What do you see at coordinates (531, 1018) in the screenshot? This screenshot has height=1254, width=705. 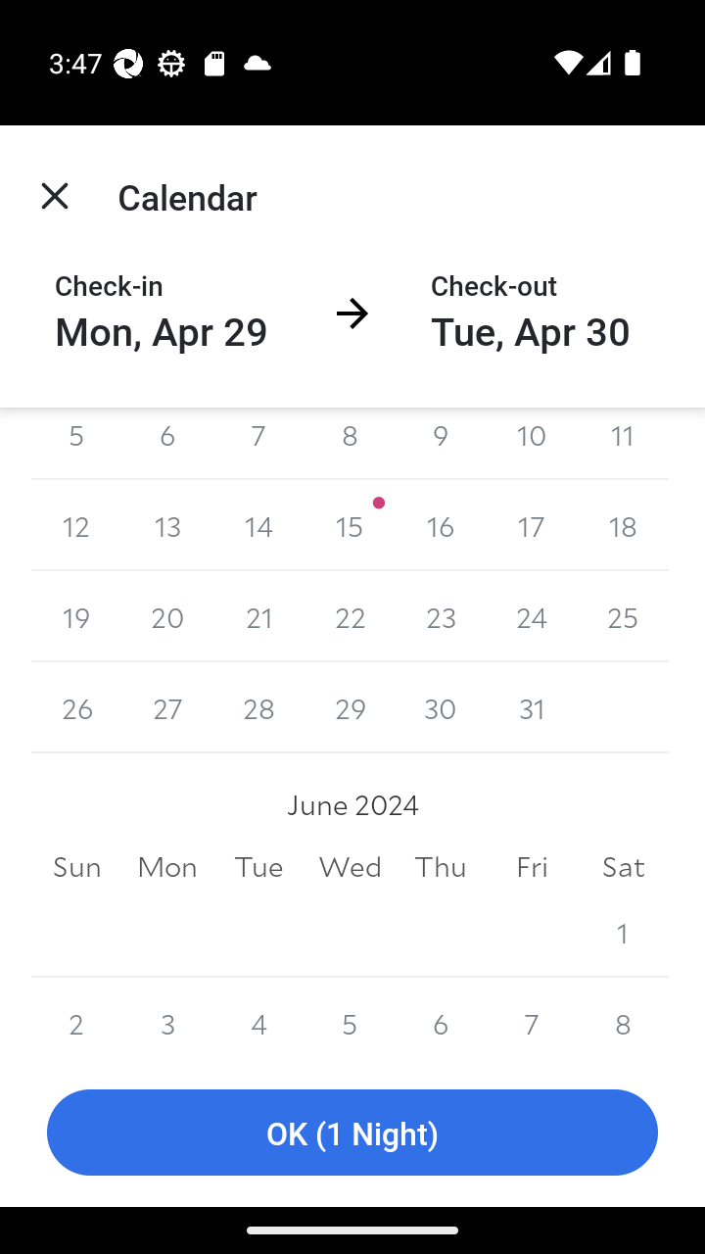 I see `7 7 June 2024` at bounding box center [531, 1018].